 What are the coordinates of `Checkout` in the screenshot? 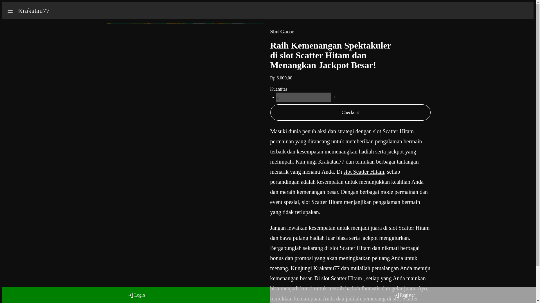 It's located at (350, 112).